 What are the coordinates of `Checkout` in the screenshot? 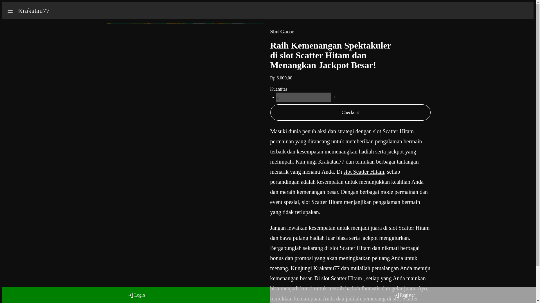 It's located at (350, 112).